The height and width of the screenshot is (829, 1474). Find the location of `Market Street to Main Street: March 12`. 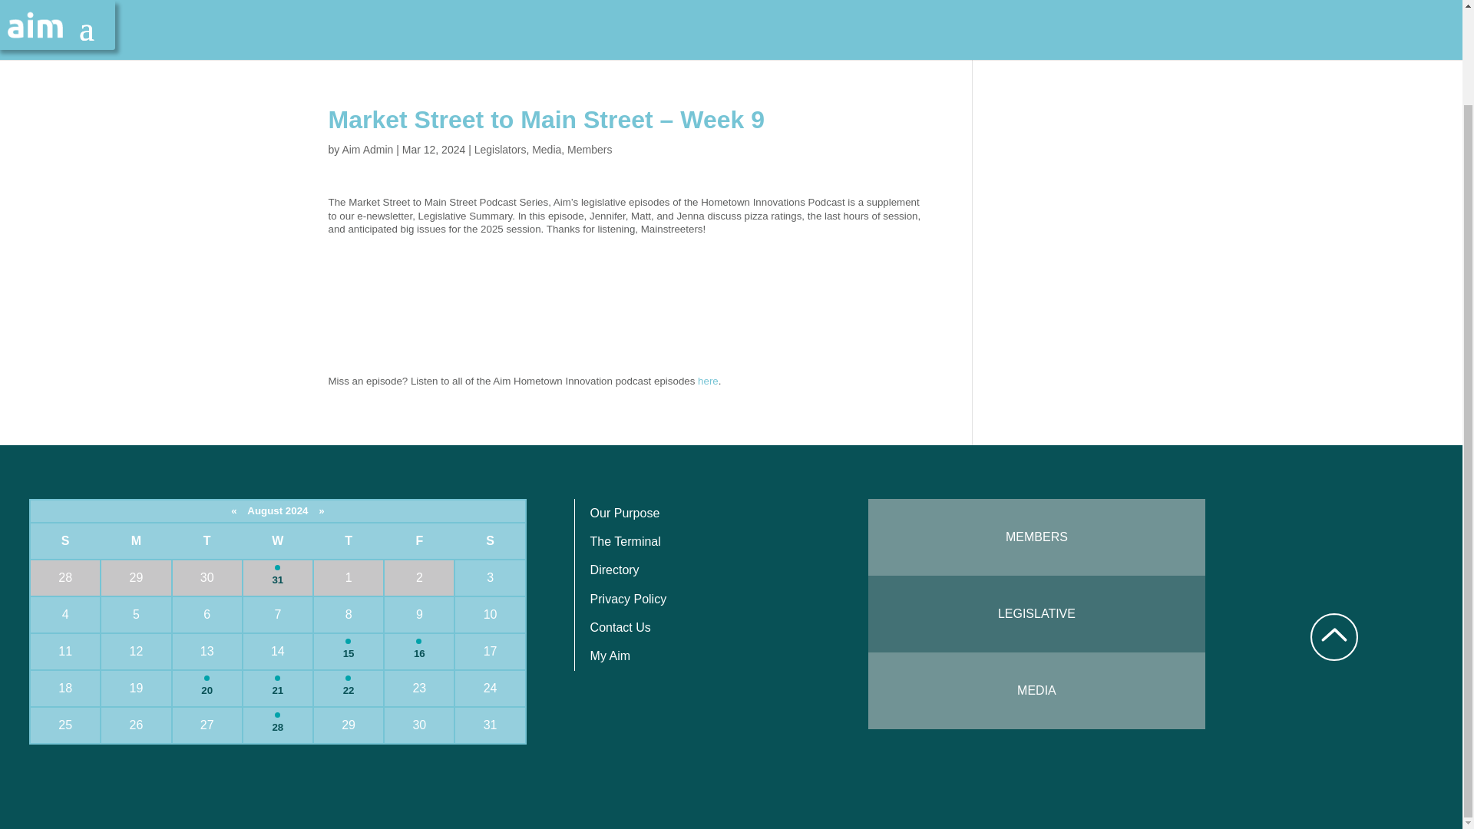

Market Street to Main Street: March 12 is located at coordinates (625, 302).